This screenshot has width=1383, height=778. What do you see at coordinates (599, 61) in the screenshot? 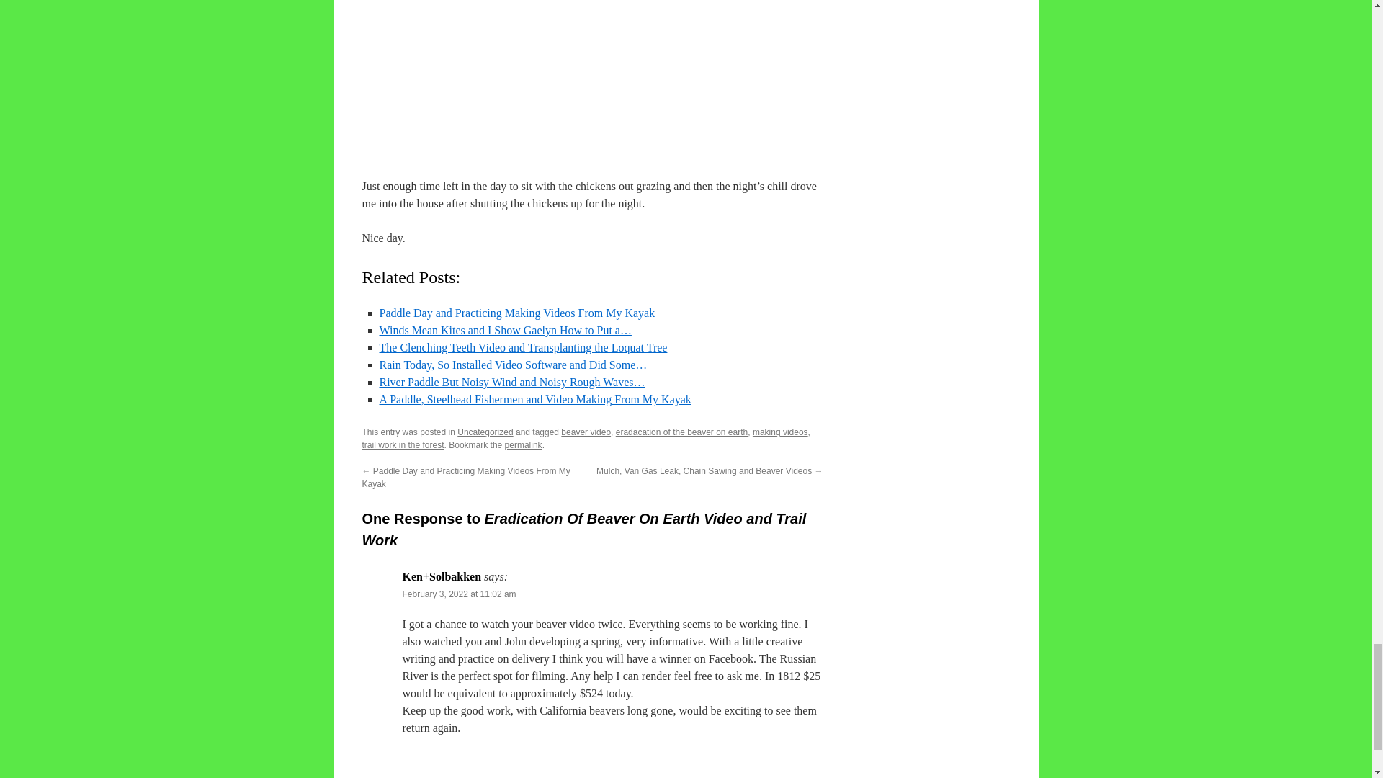
I see `patch9` at bounding box center [599, 61].